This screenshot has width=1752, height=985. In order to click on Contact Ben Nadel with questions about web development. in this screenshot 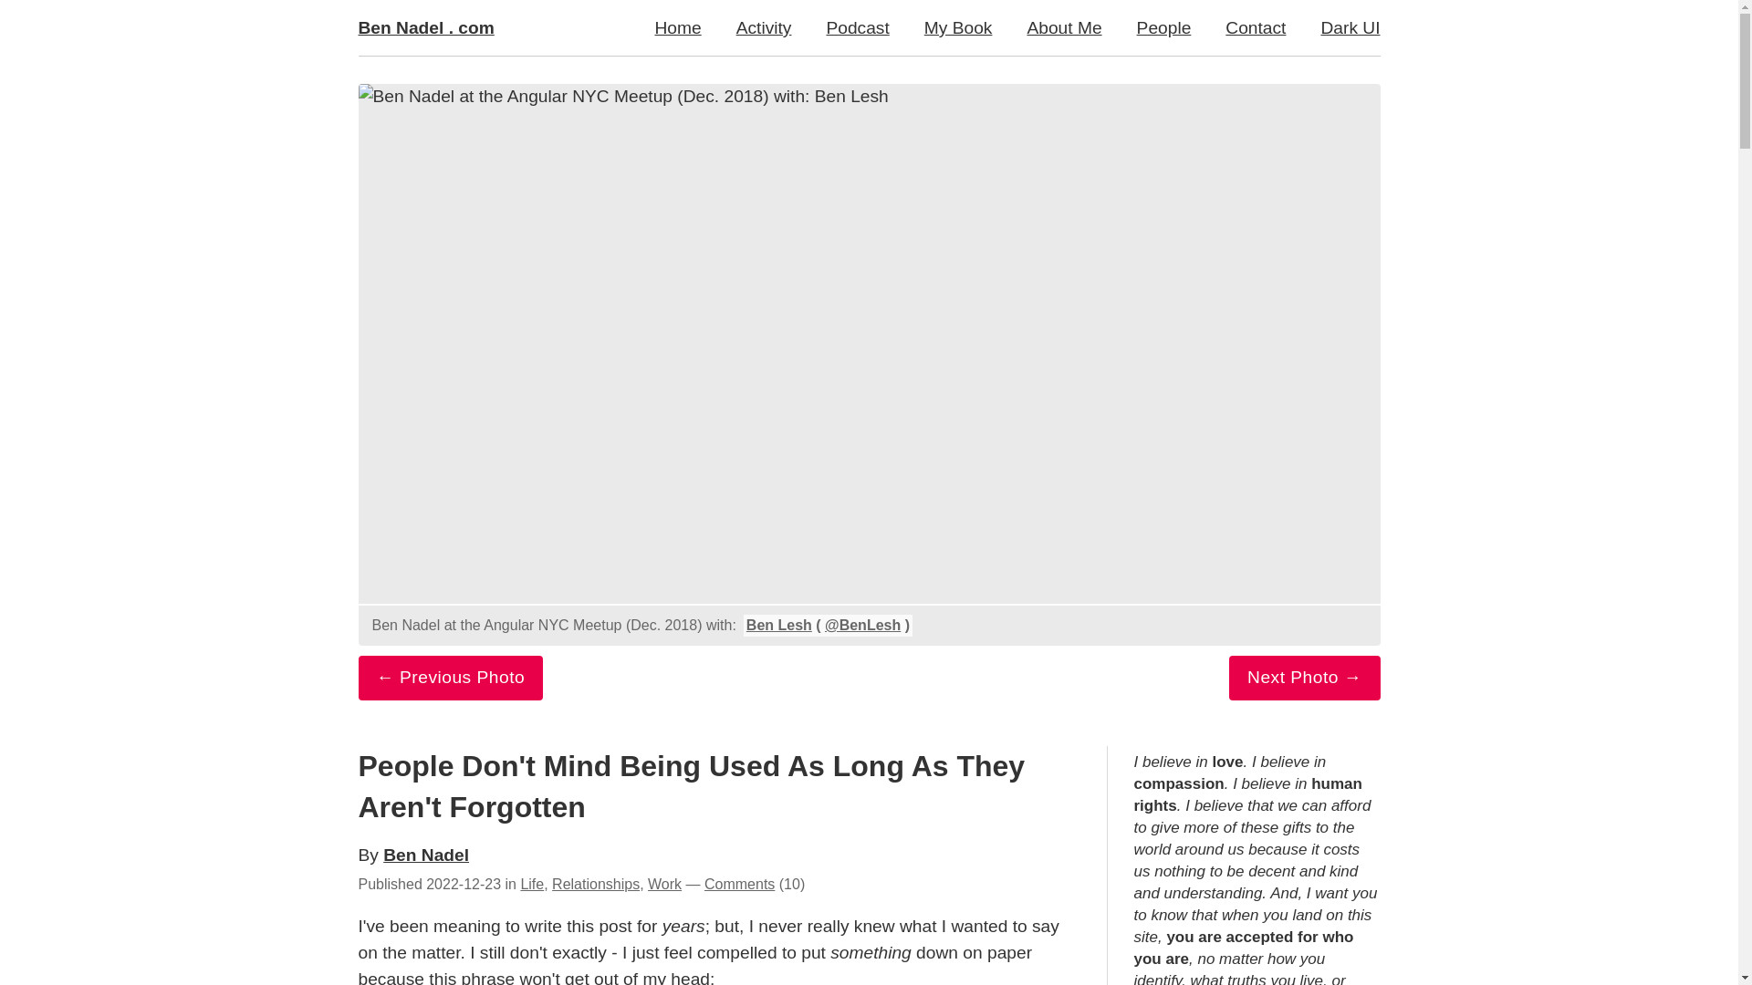, I will do `click(1256, 27)`.